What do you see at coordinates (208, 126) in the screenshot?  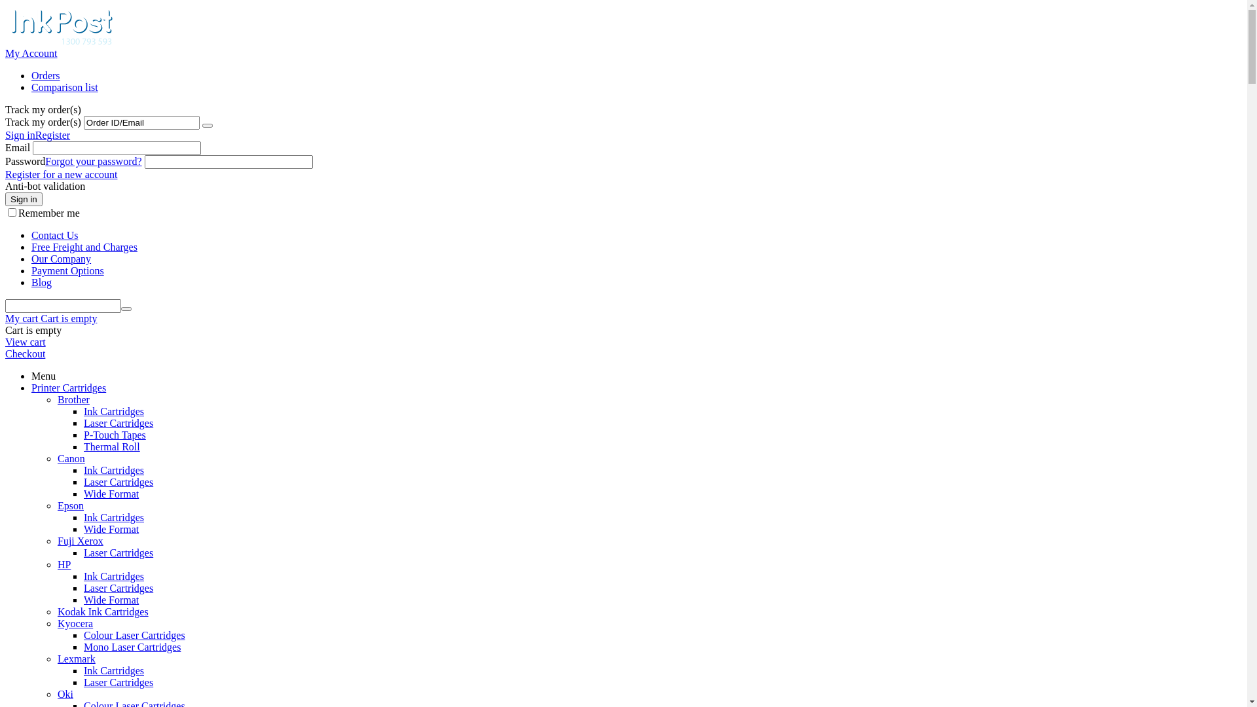 I see `Go` at bounding box center [208, 126].